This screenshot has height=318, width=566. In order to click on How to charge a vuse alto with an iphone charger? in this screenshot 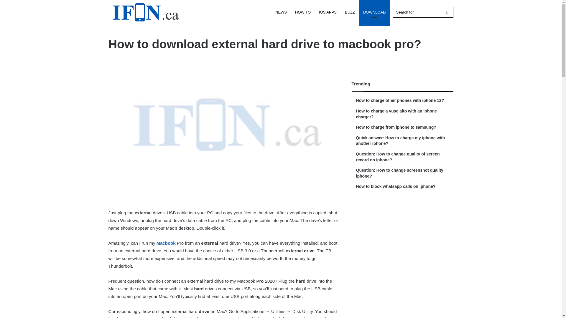, I will do `click(404, 114)`.